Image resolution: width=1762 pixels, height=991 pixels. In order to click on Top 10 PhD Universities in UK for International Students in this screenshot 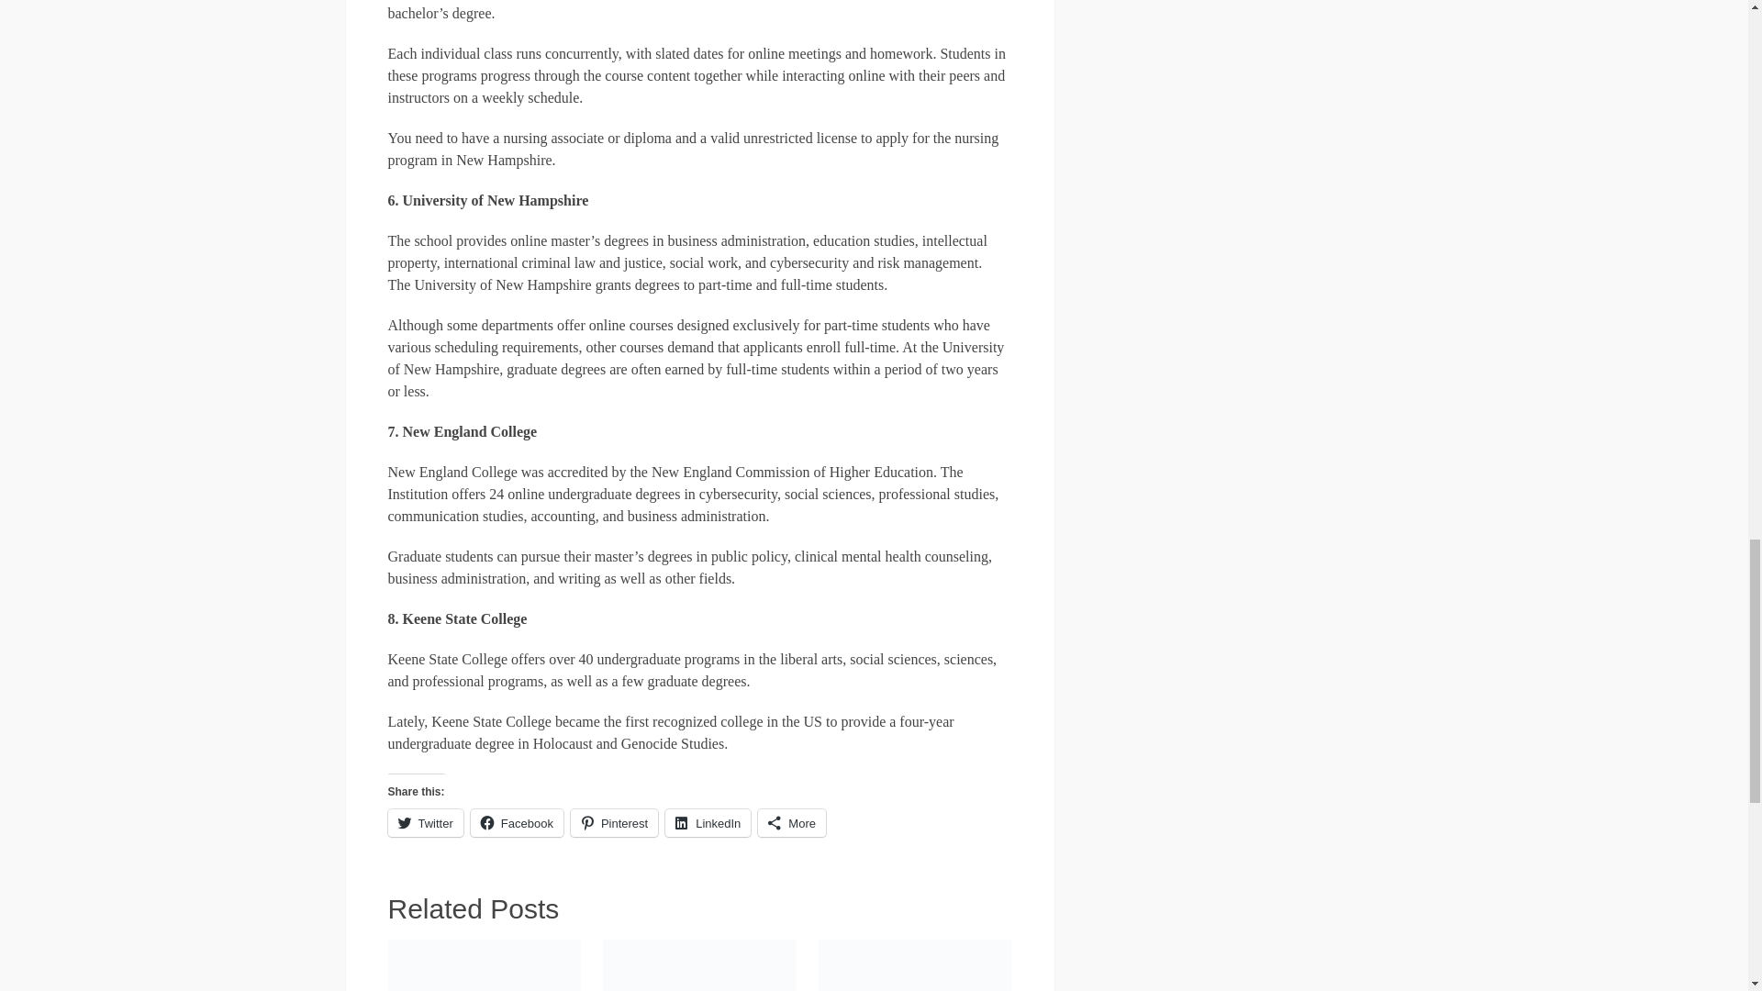, I will do `click(483, 965)`.